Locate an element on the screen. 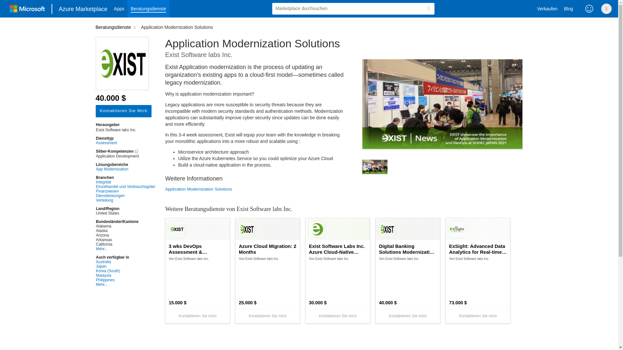 The height and width of the screenshot is (350, 623). Feedback is located at coordinates (589, 8).